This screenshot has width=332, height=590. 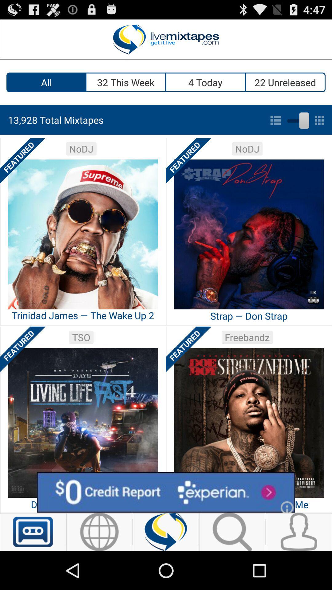 I want to click on tap app next to 22 unreleased app, so click(x=206, y=82).